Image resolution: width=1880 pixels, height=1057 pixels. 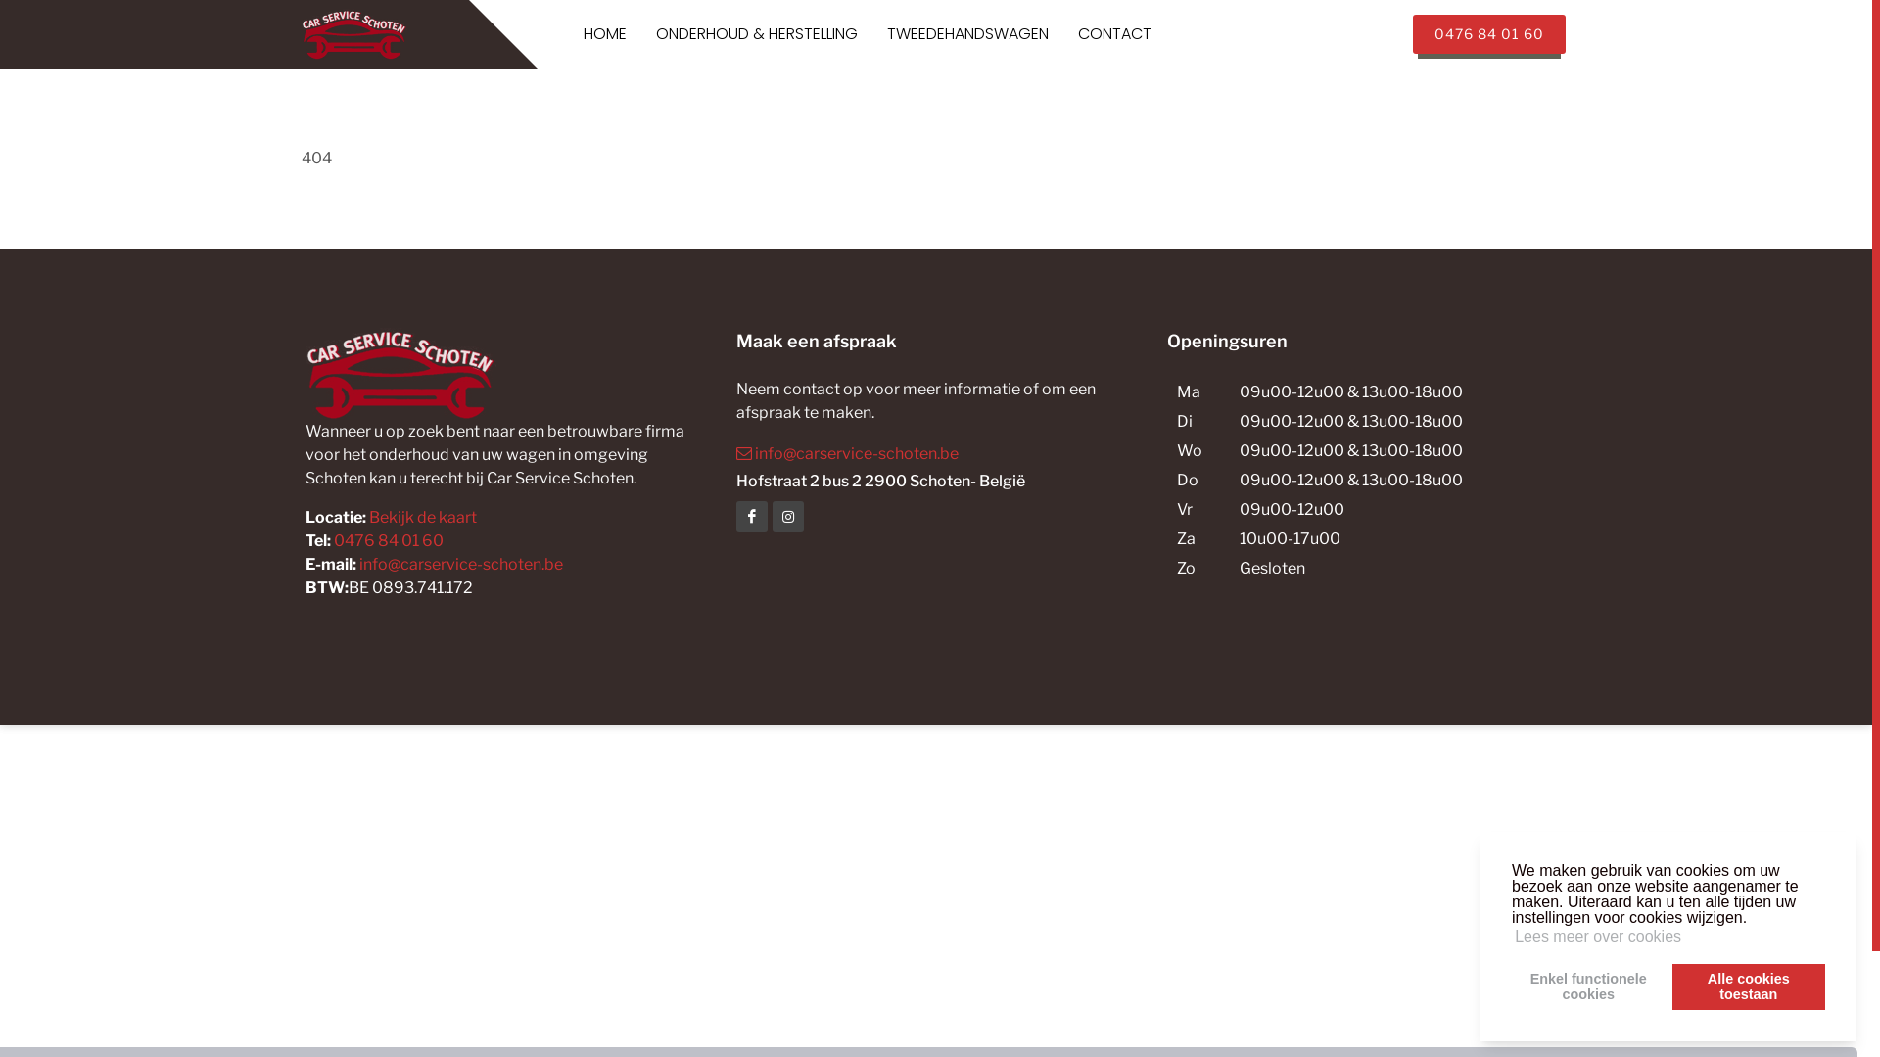 I want to click on ONDERHOUD & HERSTELLING, so click(x=757, y=34).